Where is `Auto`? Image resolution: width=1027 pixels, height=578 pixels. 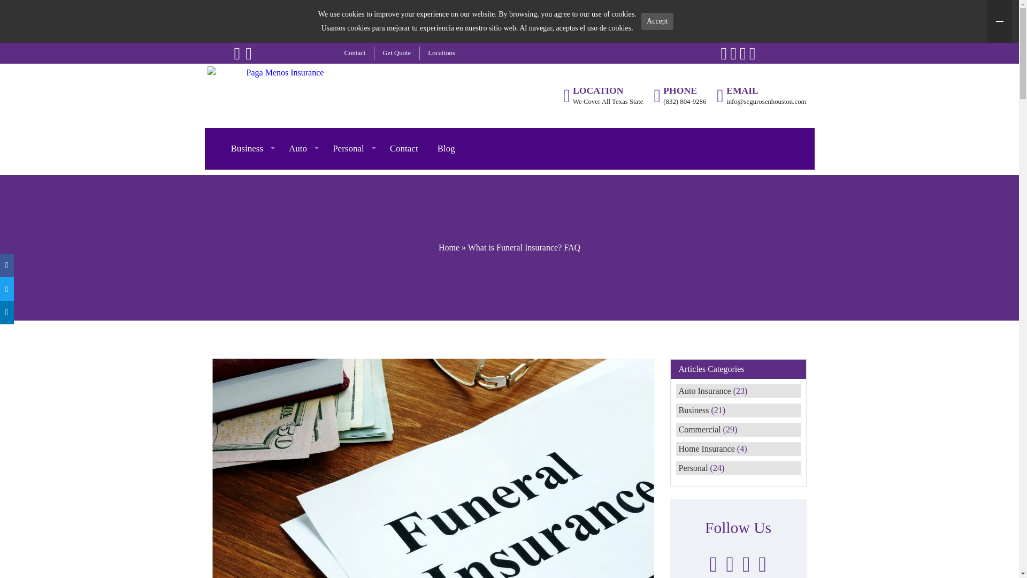
Auto is located at coordinates (301, 149).